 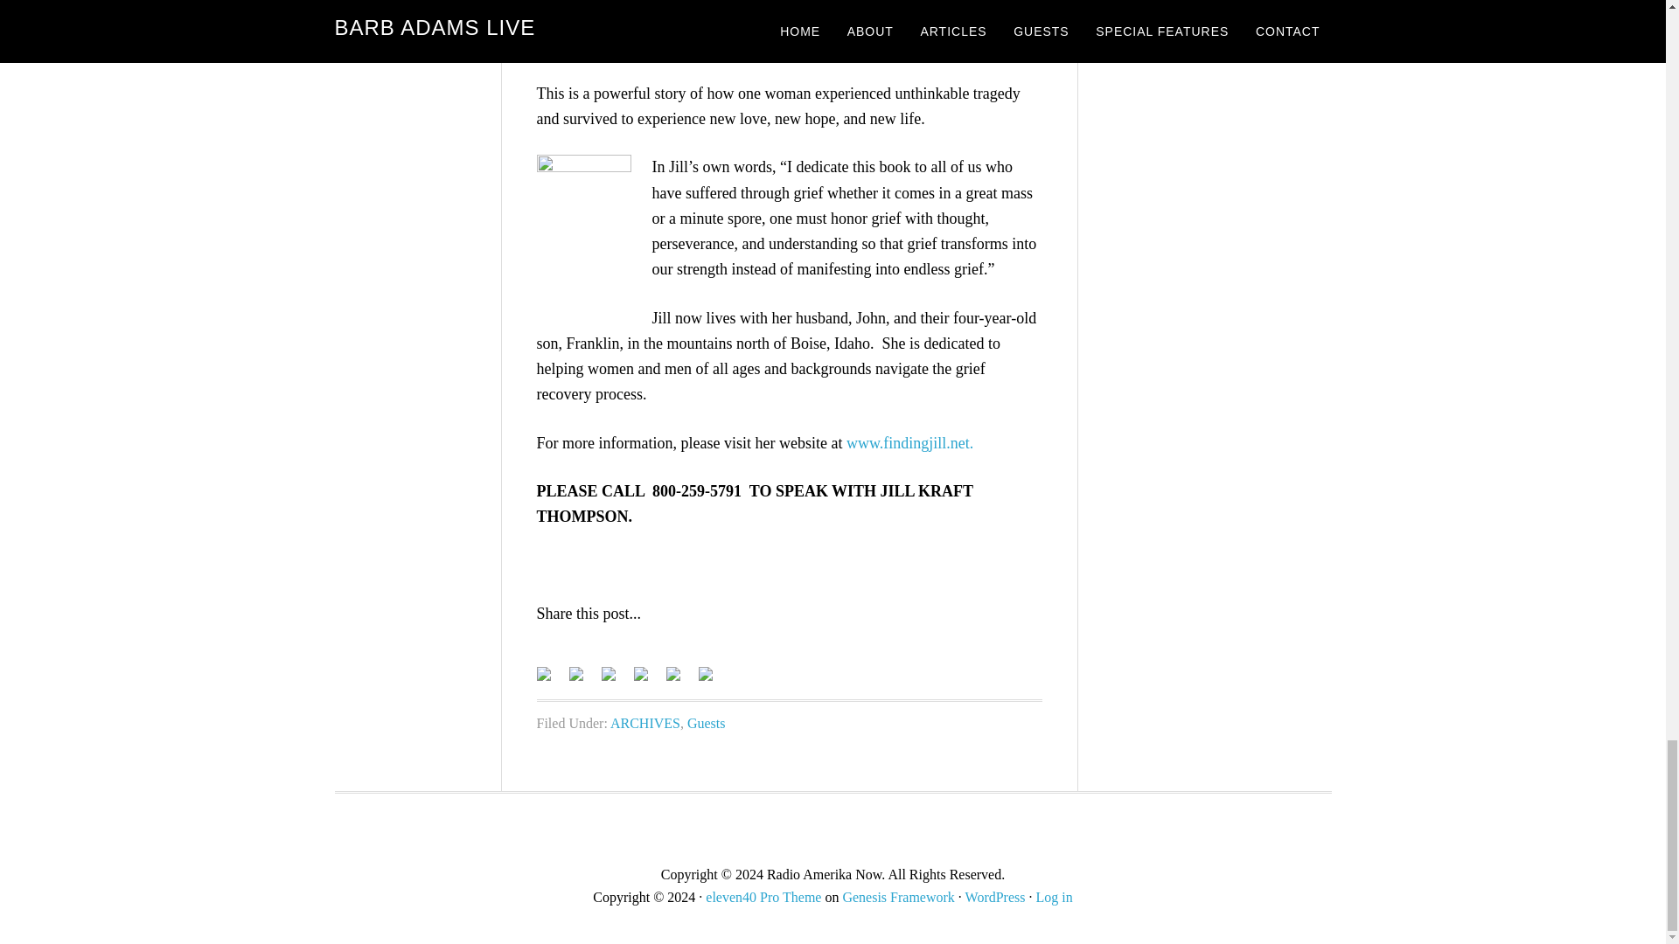 What do you see at coordinates (582, 680) in the screenshot?
I see `Share on Twitter` at bounding box center [582, 680].